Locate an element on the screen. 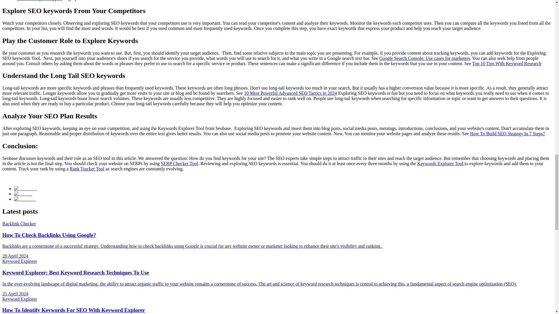 This screenshot has width=559, height=314. Rank Tracker Tool is located at coordinates (87, 169).